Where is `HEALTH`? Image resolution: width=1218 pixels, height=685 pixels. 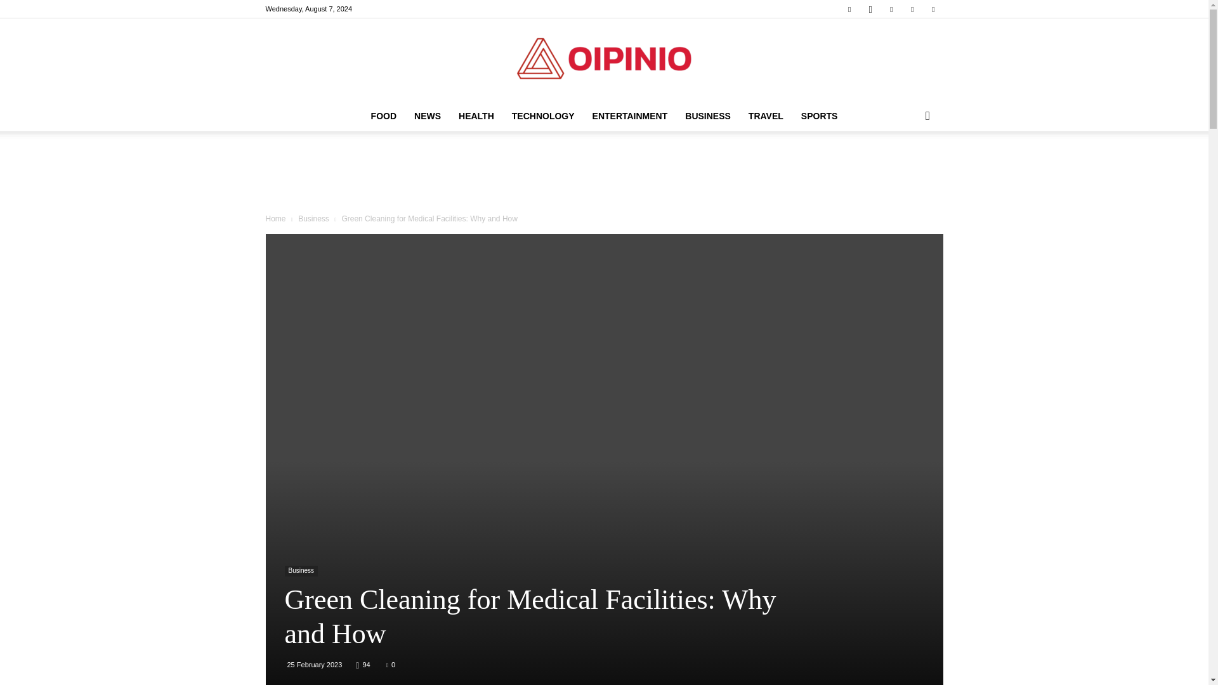 HEALTH is located at coordinates (476, 115).